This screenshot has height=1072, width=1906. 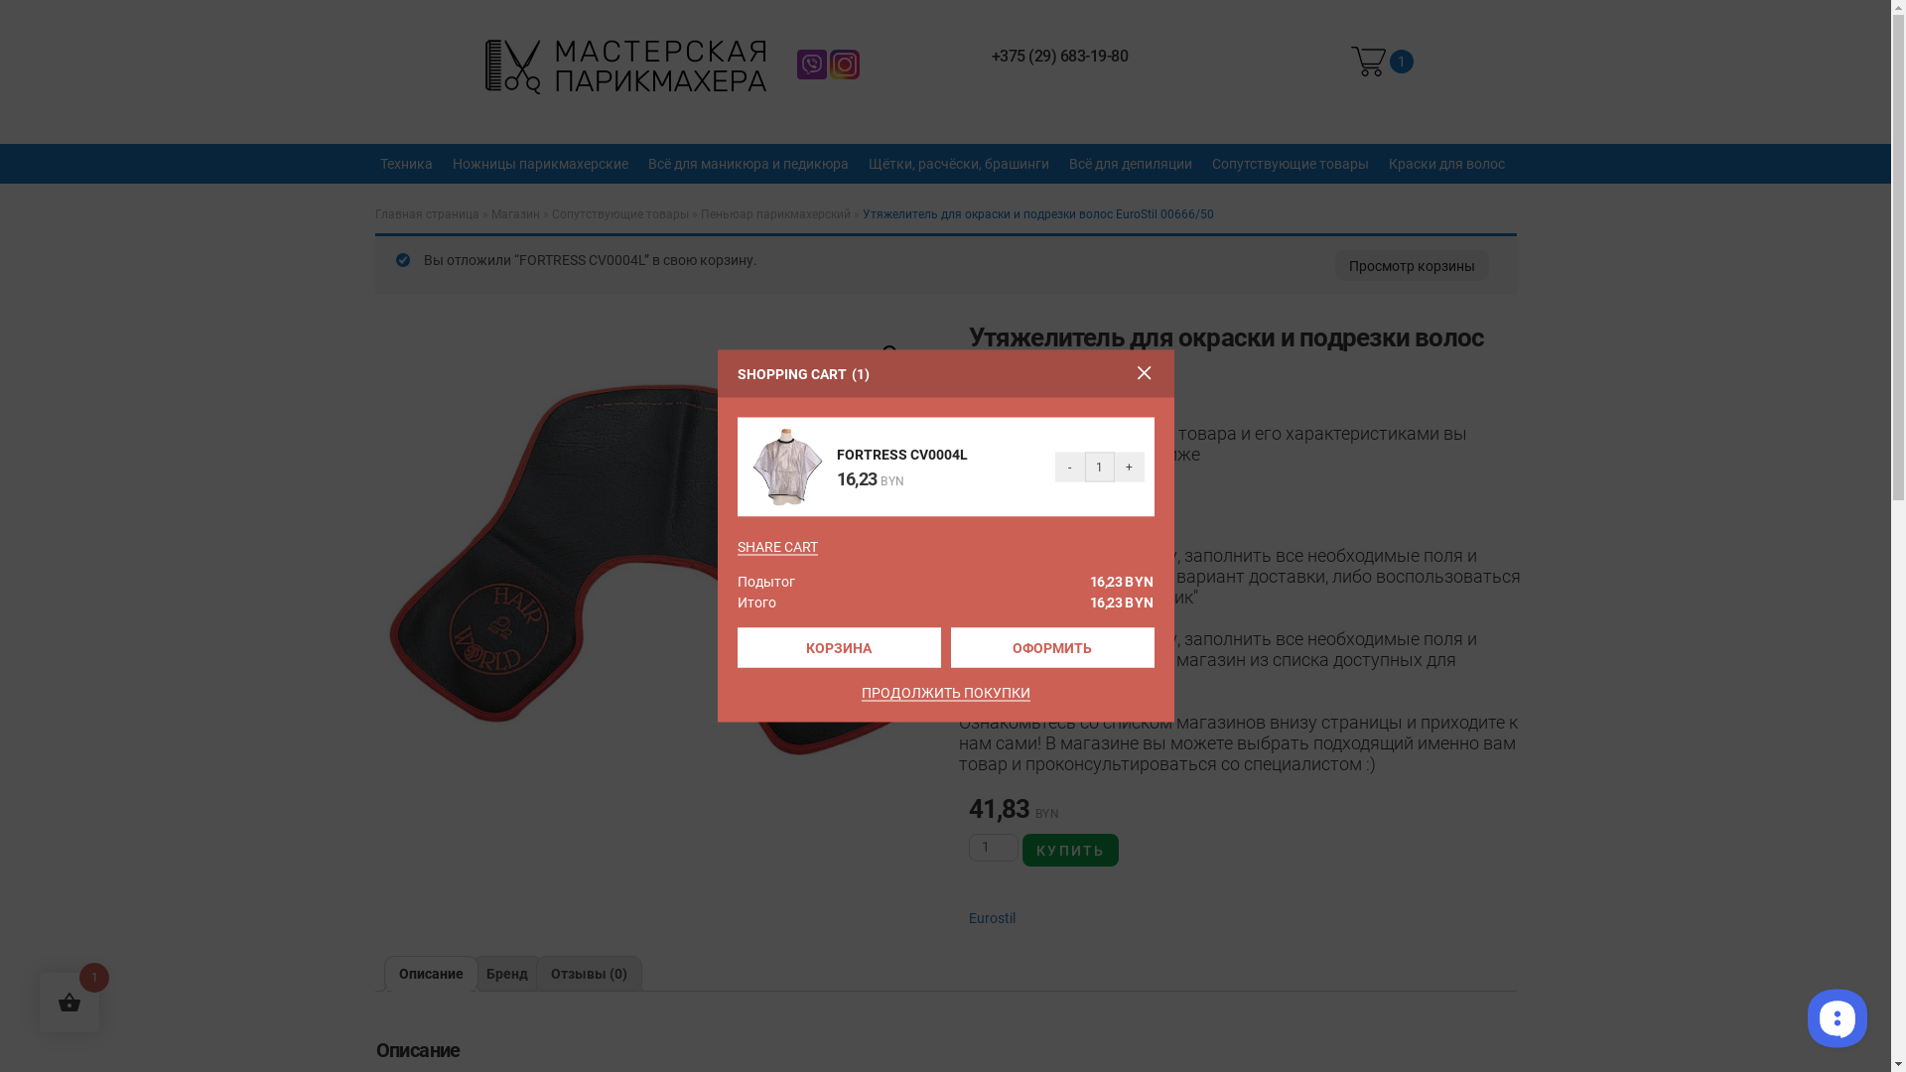 What do you see at coordinates (649, 597) in the screenshot?
I see `EuroStil-00666-50.jpg` at bounding box center [649, 597].